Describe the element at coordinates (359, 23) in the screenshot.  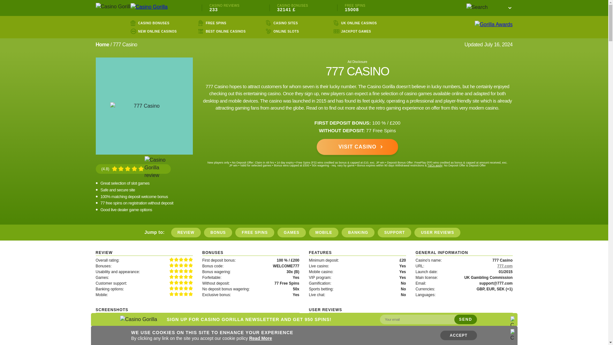
I see `UK Online Casinos` at that location.